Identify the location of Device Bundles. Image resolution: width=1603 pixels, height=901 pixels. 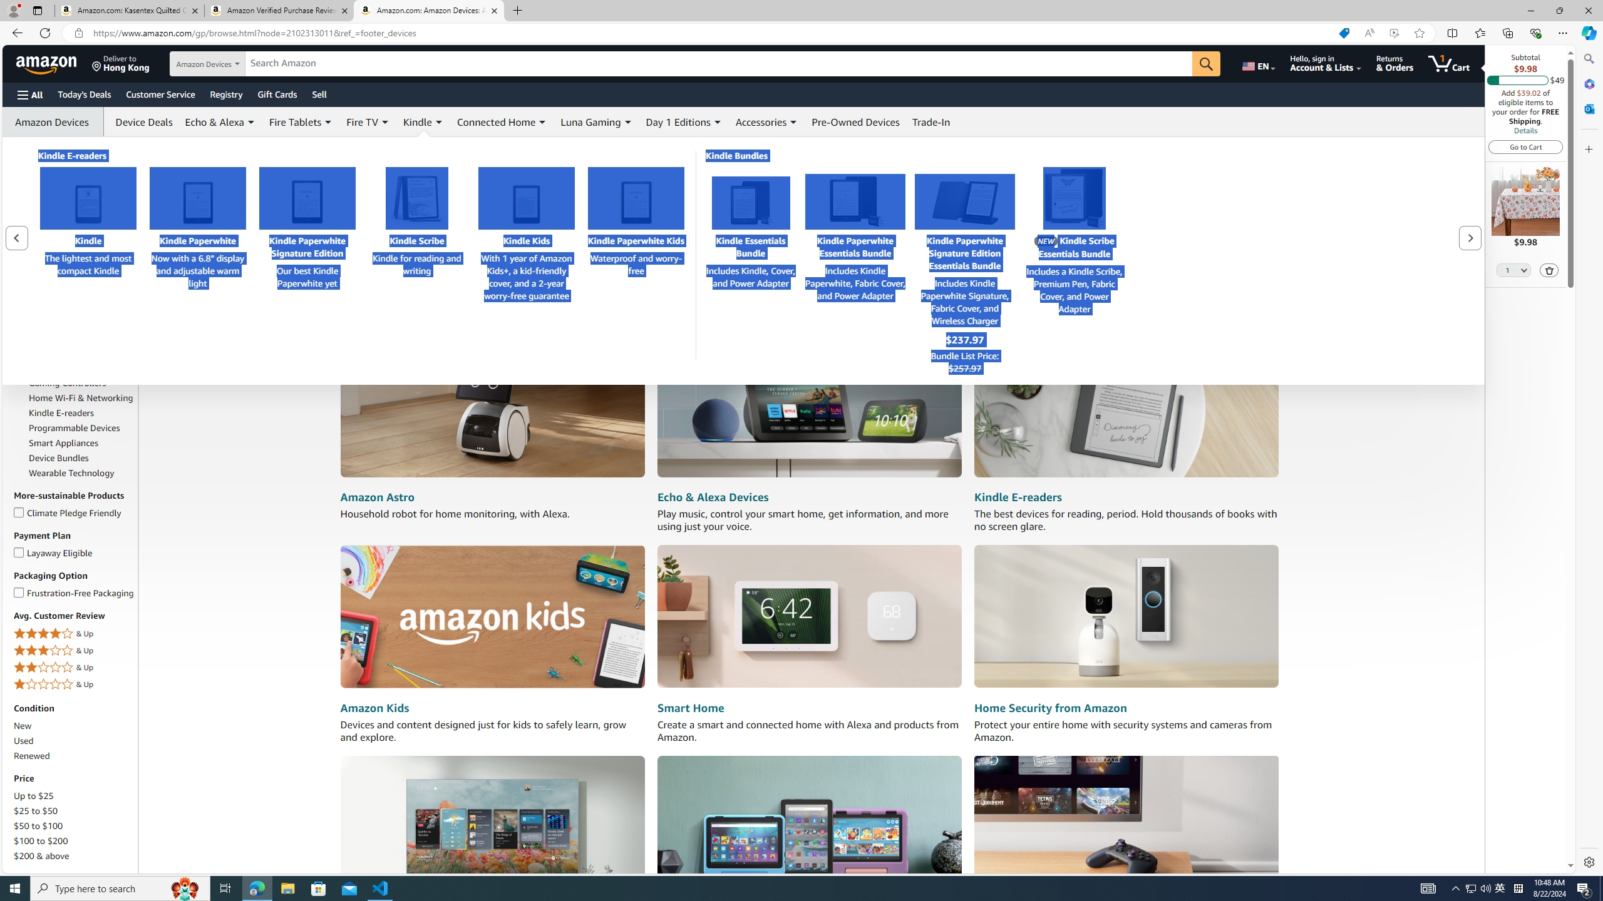
(58, 458).